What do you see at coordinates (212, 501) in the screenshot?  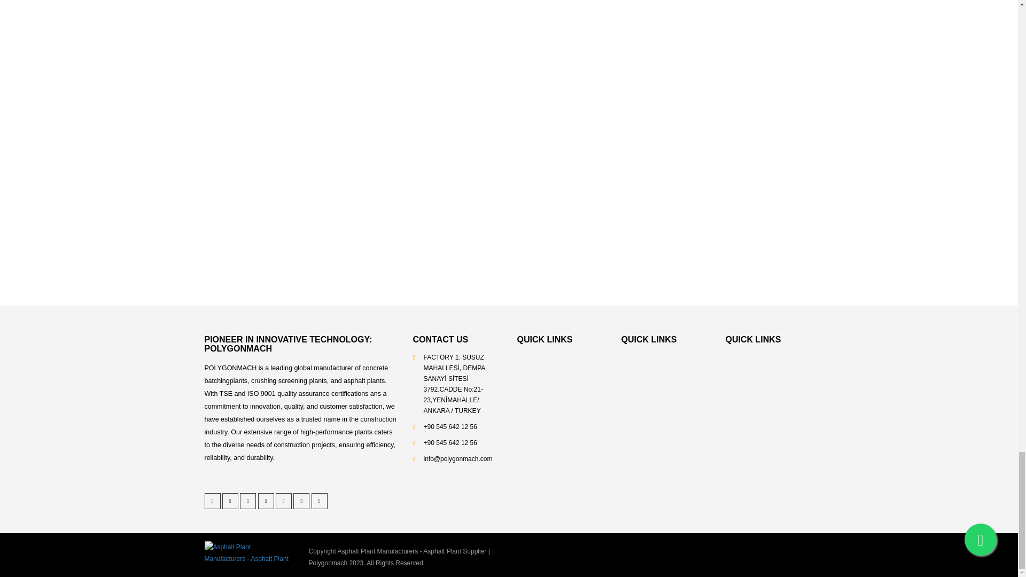 I see `Twitter` at bounding box center [212, 501].